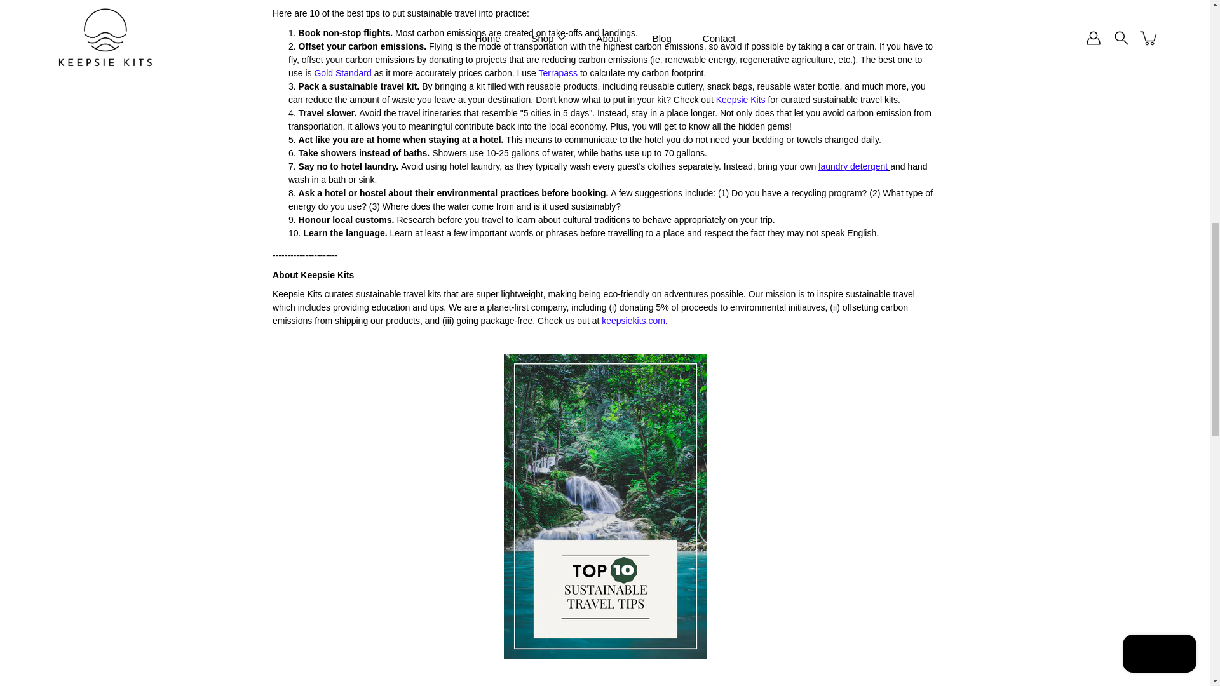  What do you see at coordinates (342, 72) in the screenshot?
I see ` Gold Standard` at bounding box center [342, 72].